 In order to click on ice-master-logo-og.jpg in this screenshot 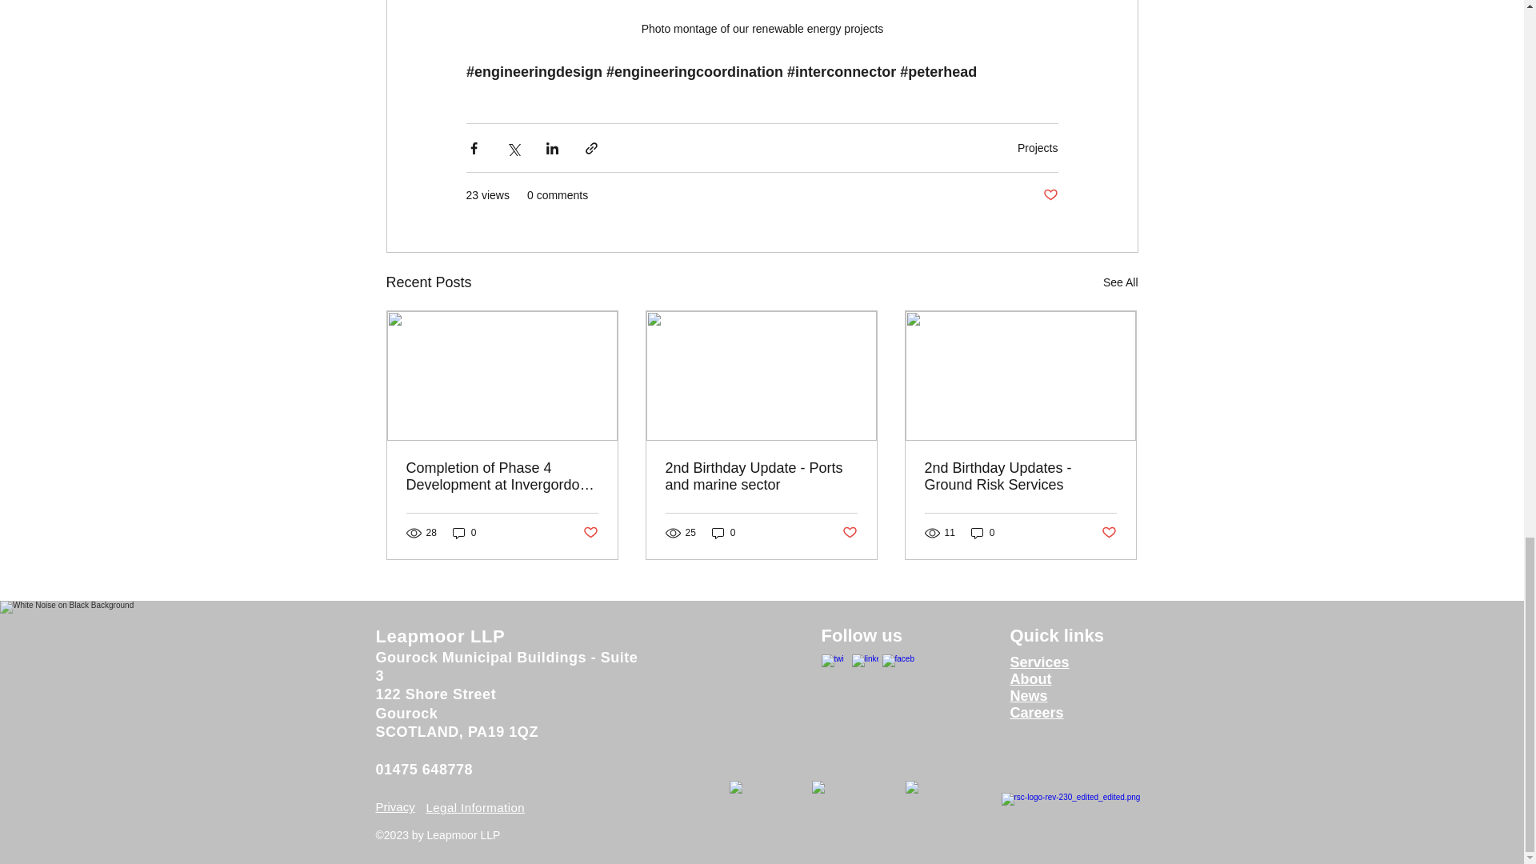, I will do `click(762, 813)`.